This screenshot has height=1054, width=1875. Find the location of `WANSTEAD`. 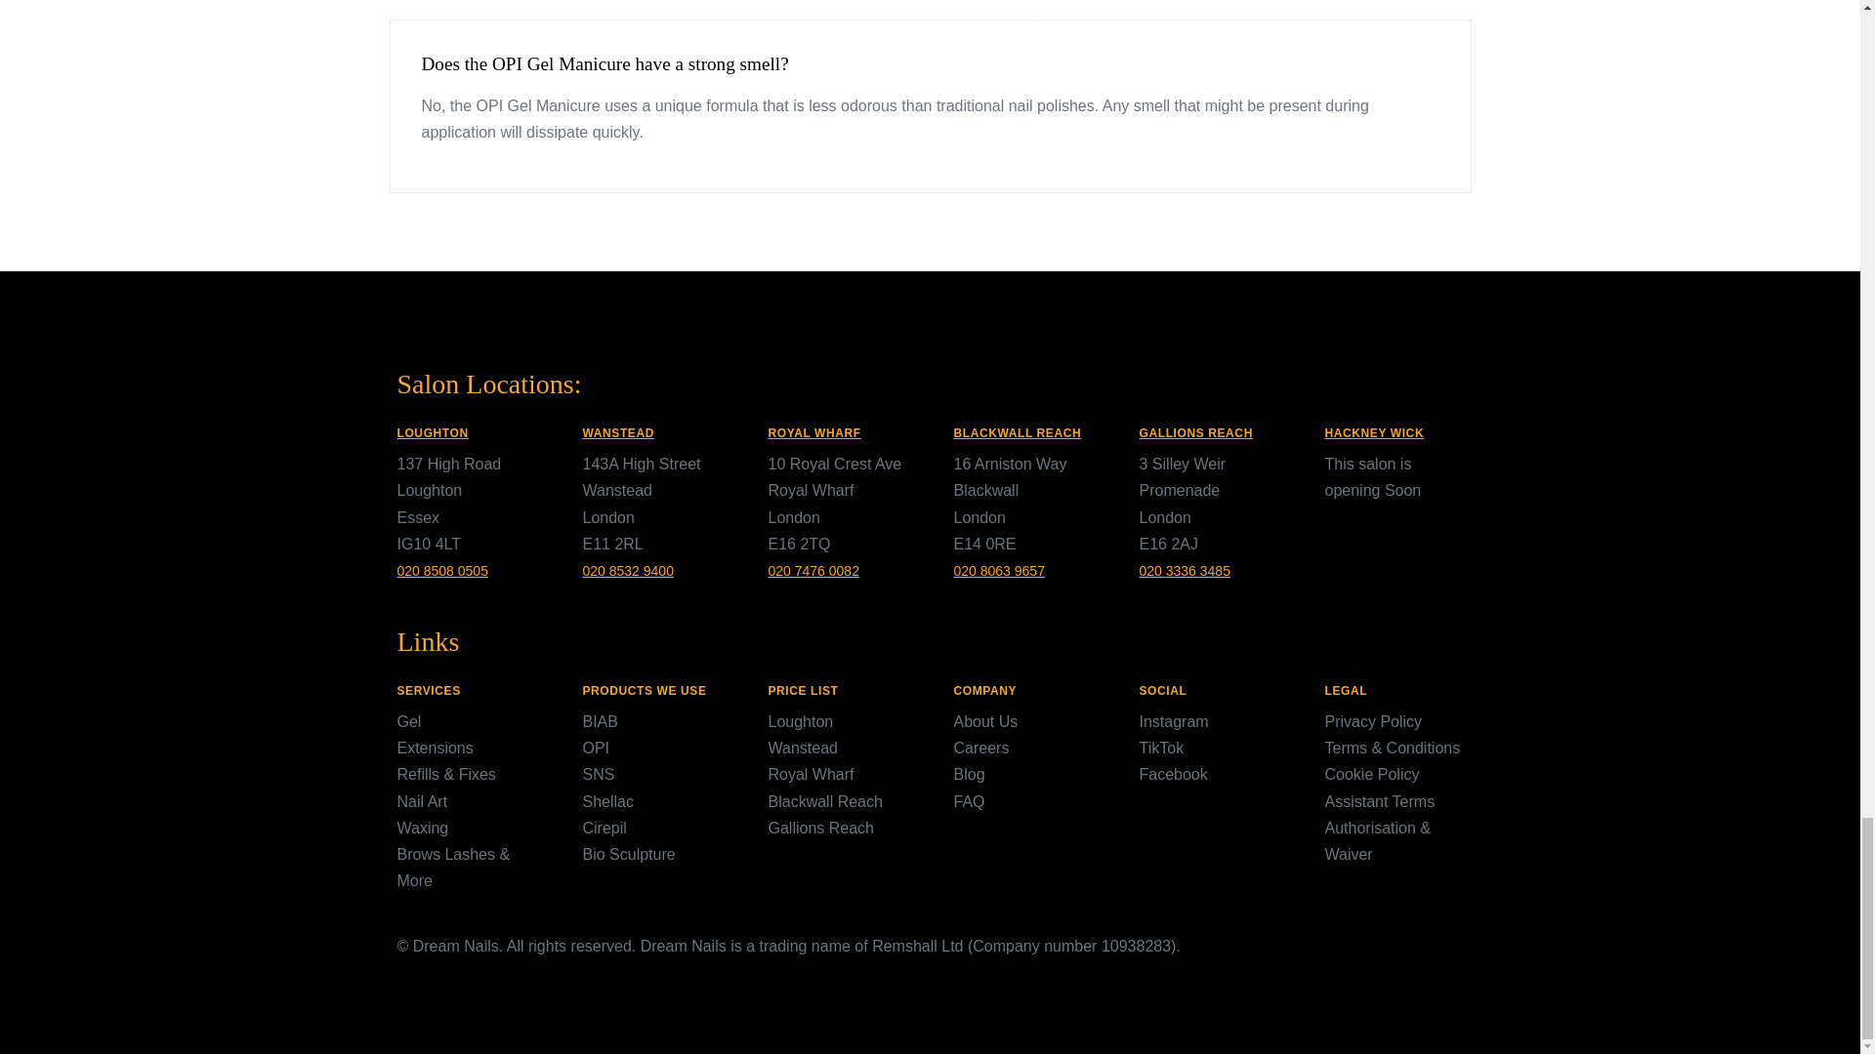

WANSTEAD is located at coordinates (617, 433).